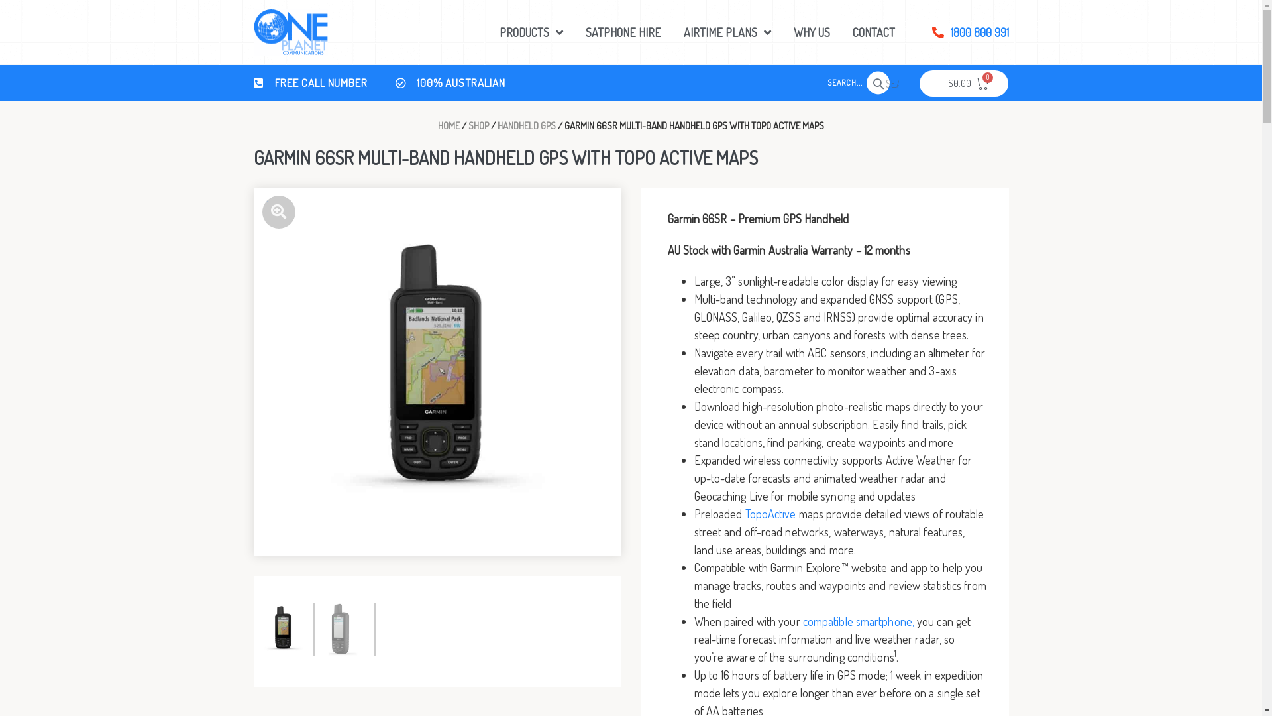  What do you see at coordinates (770, 514) in the screenshot?
I see `TopoActive` at bounding box center [770, 514].